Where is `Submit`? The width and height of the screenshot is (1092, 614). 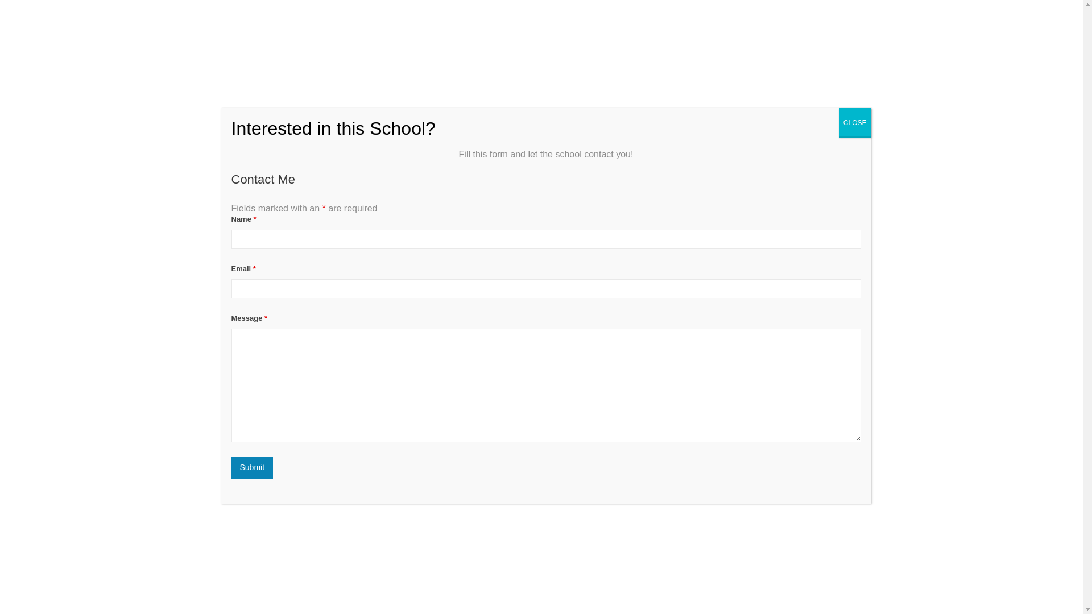 Submit is located at coordinates (251, 468).